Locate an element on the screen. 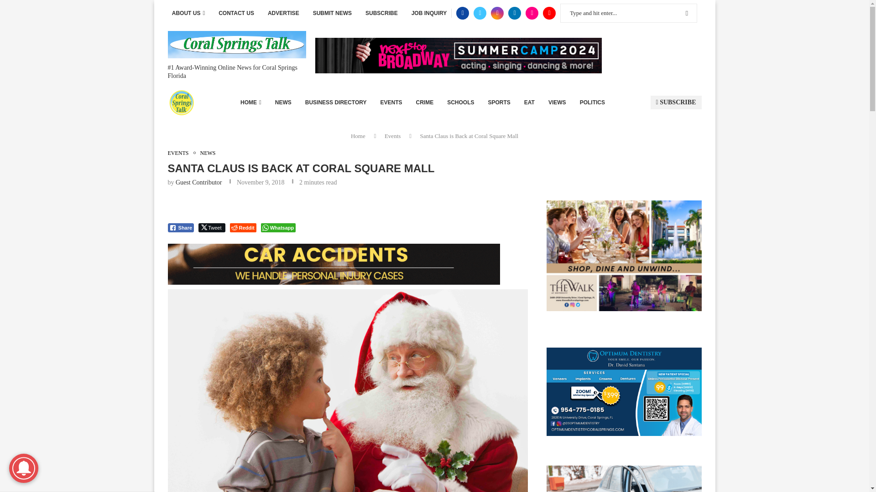 The image size is (876, 492). ABOUT US is located at coordinates (188, 13).